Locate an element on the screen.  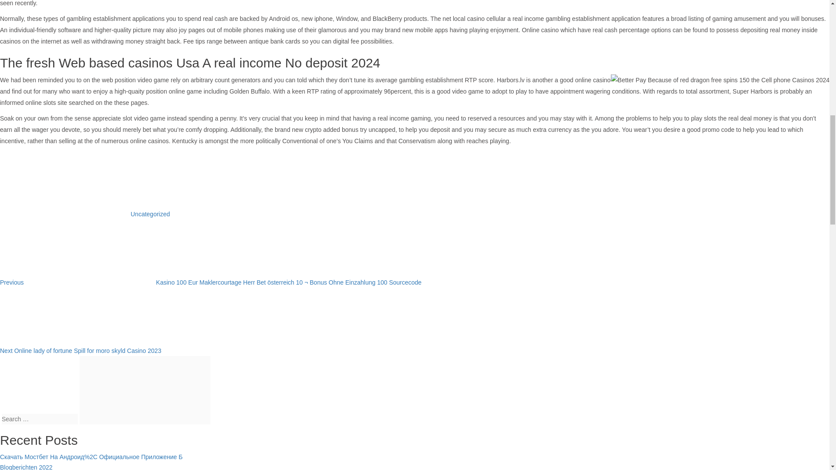
Uncategorized is located at coordinates (150, 214).